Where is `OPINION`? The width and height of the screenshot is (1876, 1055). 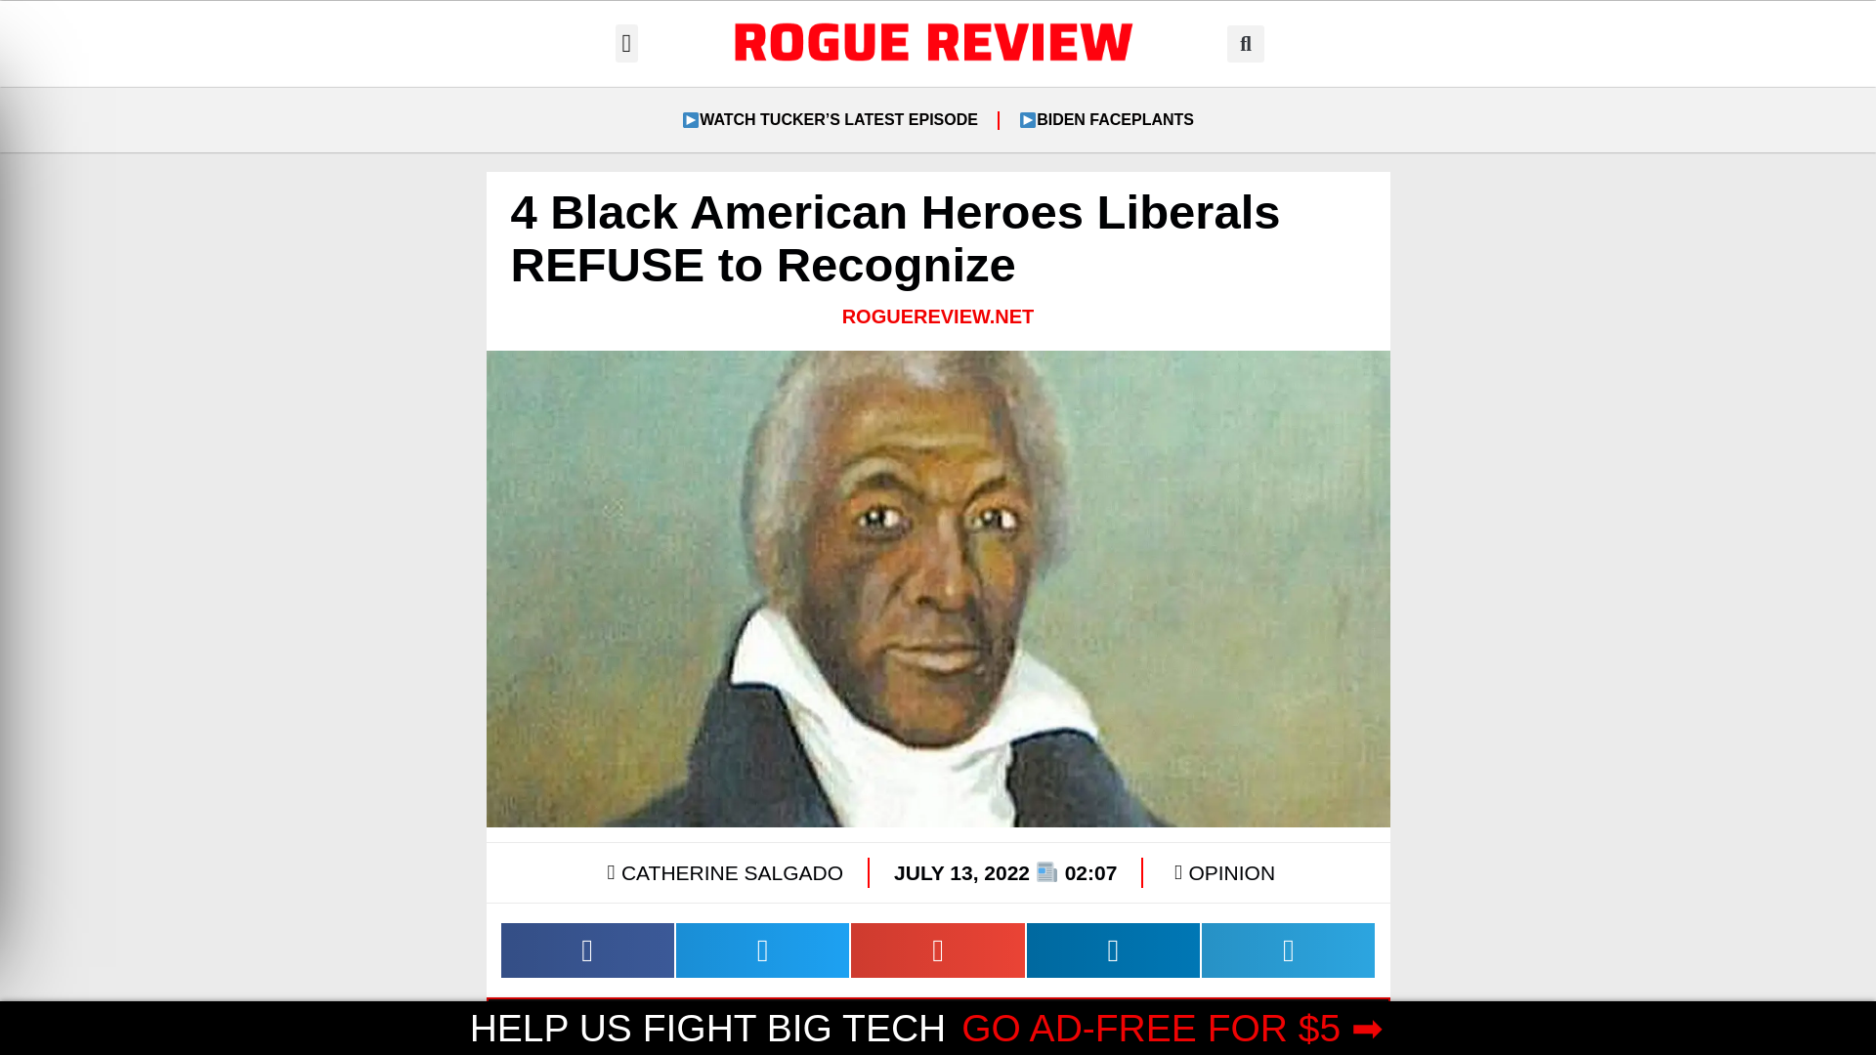
OPINION is located at coordinates (1231, 873).